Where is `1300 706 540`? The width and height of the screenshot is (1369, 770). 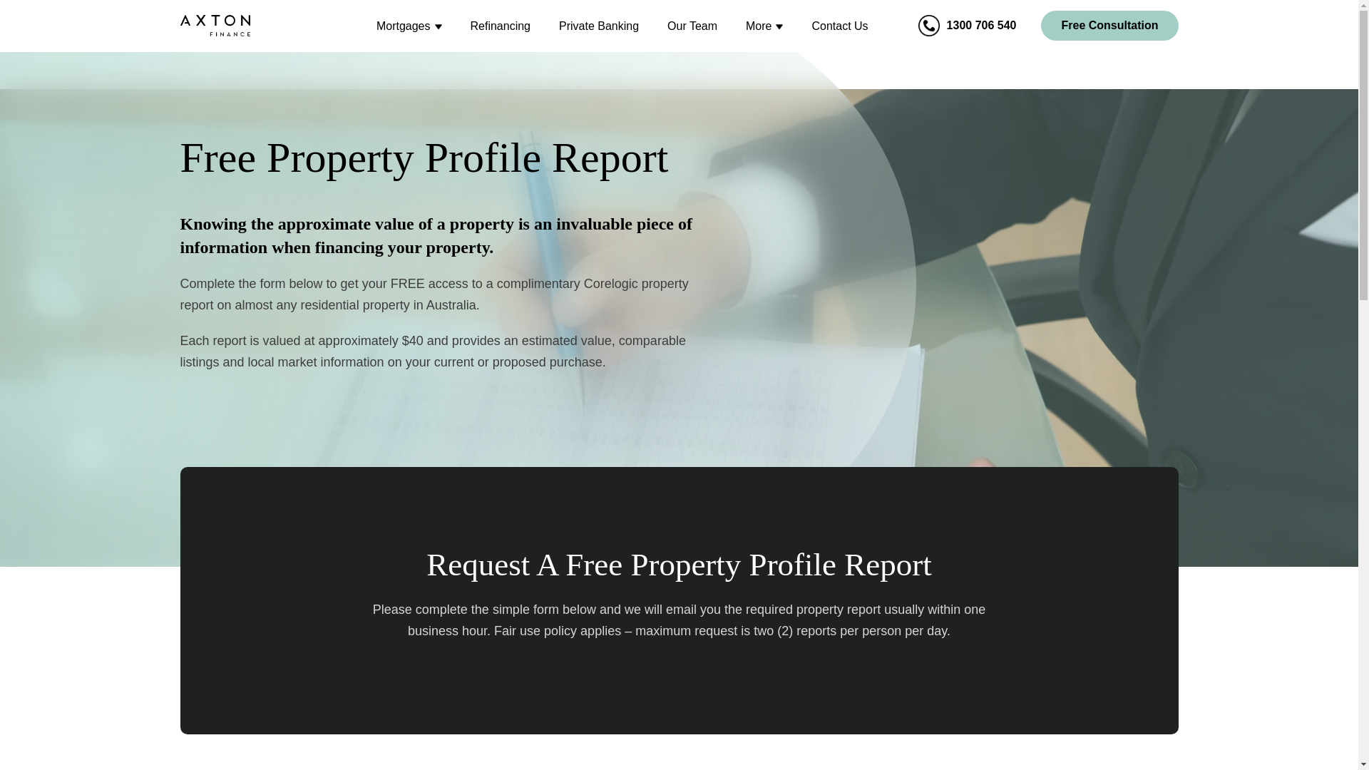 1300 706 540 is located at coordinates (974, 26).